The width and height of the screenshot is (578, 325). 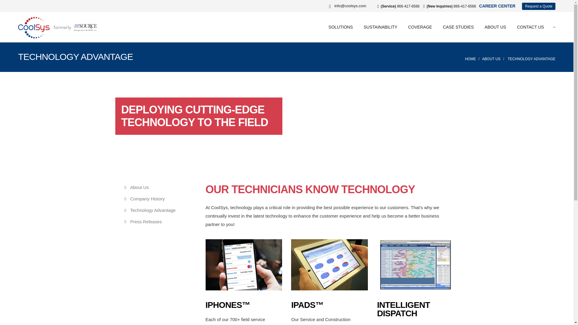 I want to click on CAREER CENTER, so click(x=497, y=6).